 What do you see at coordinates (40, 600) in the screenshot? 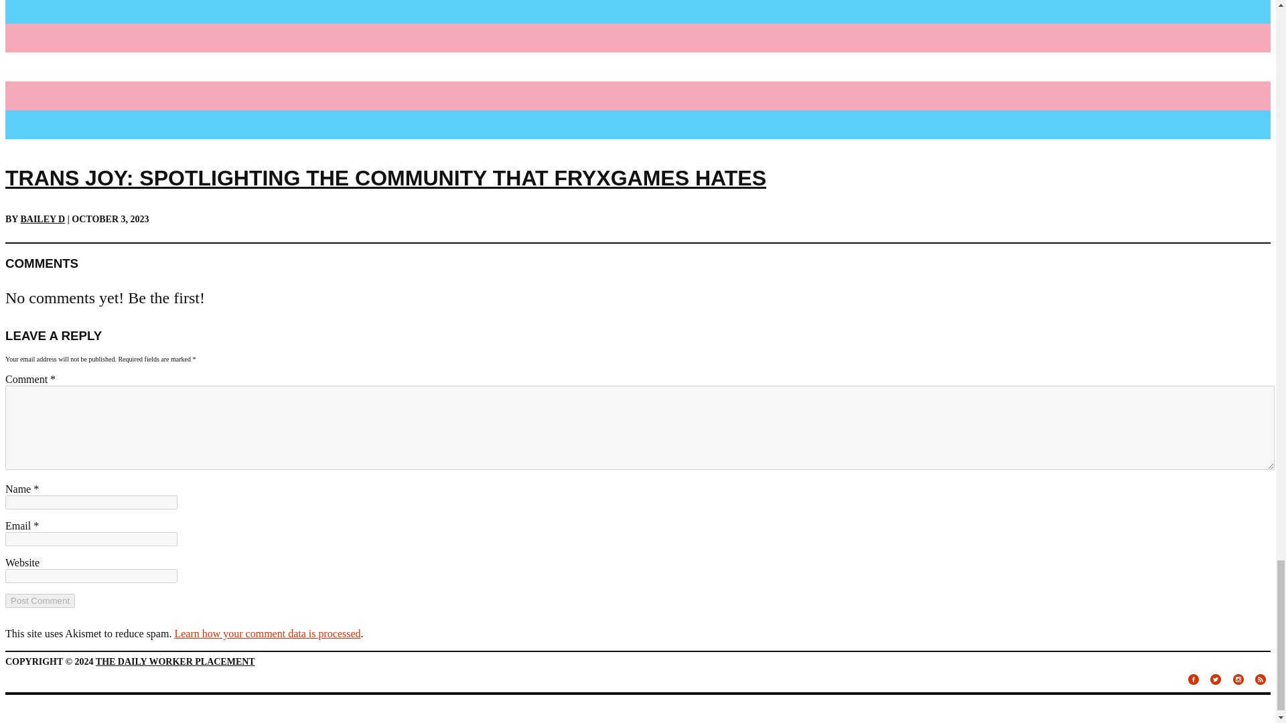
I see `Post Comment` at bounding box center [40, 600].